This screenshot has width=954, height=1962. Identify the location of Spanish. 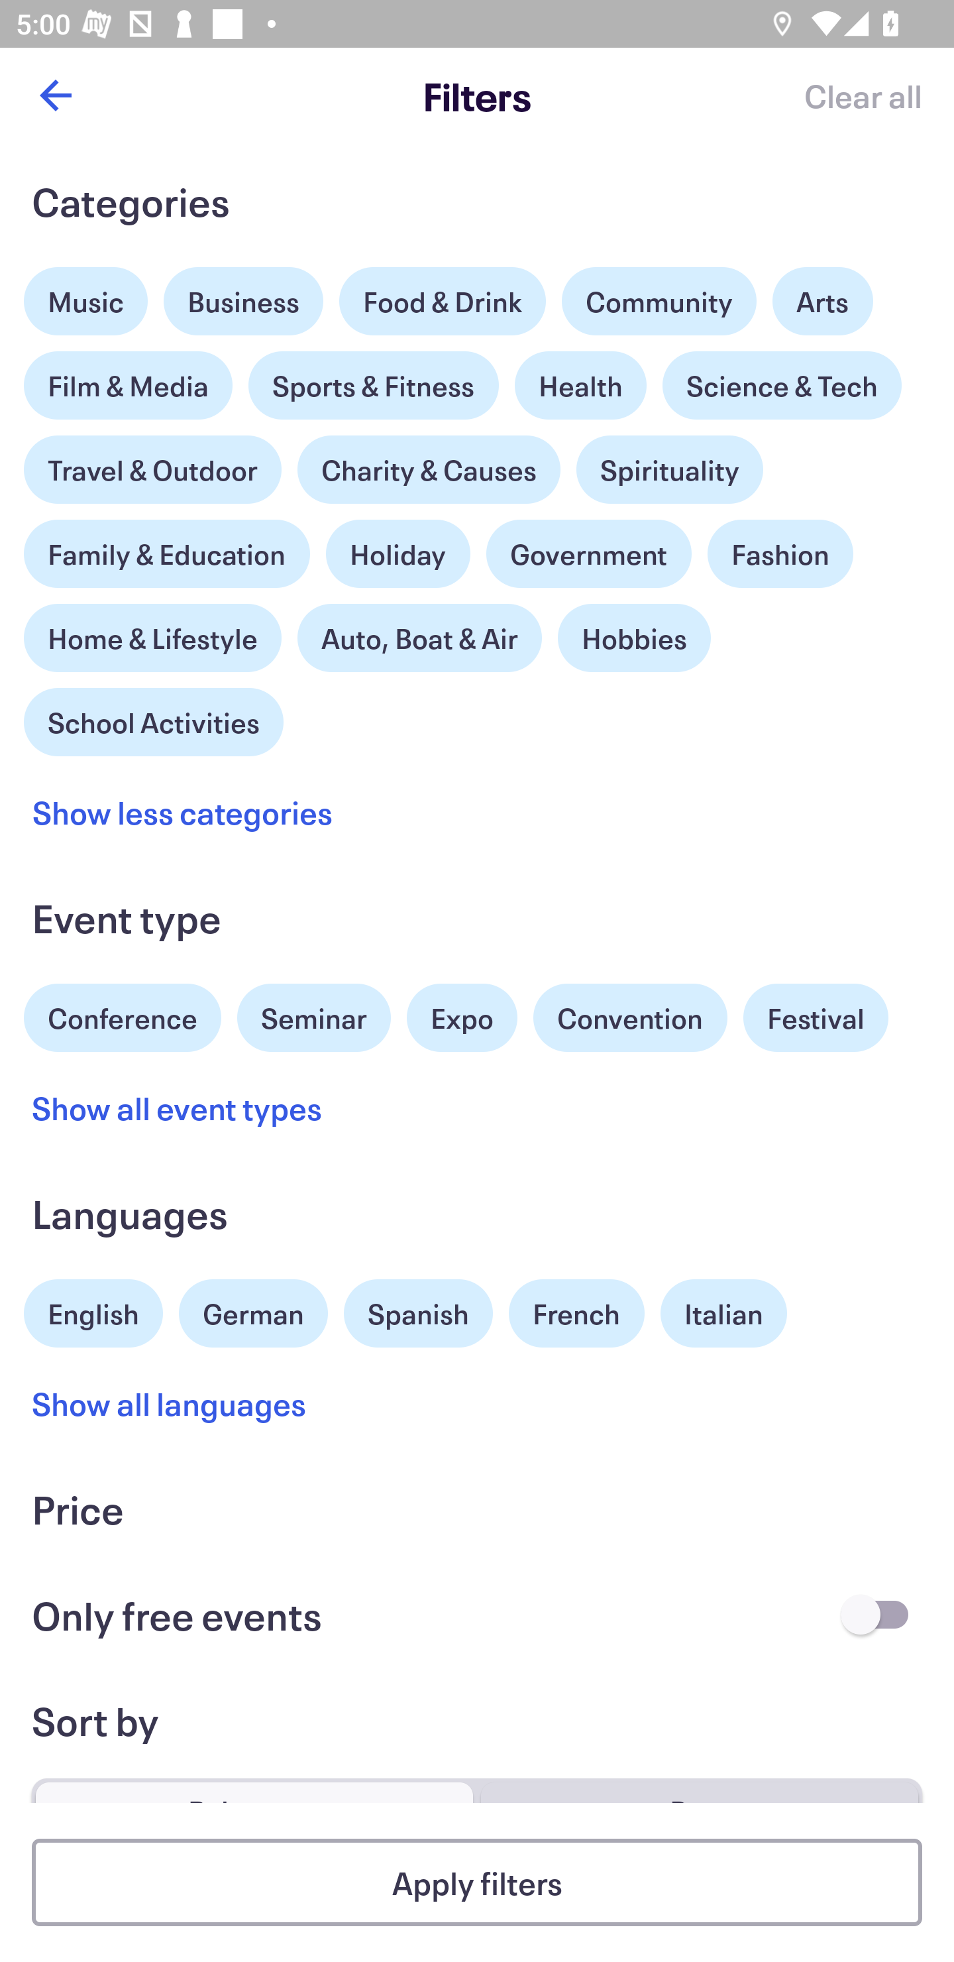
(418, 1314).